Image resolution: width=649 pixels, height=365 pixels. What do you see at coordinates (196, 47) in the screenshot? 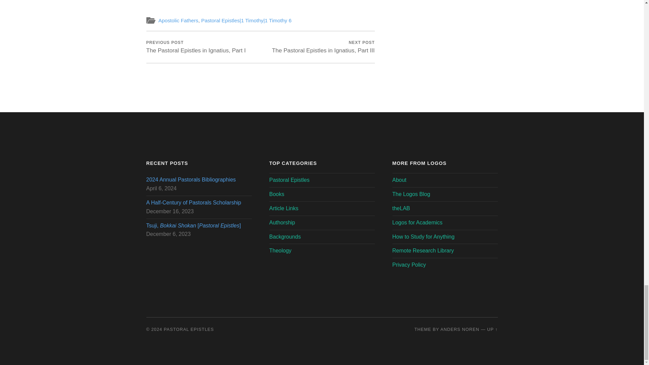
I see `To the top` at bounding box center [196, 47].